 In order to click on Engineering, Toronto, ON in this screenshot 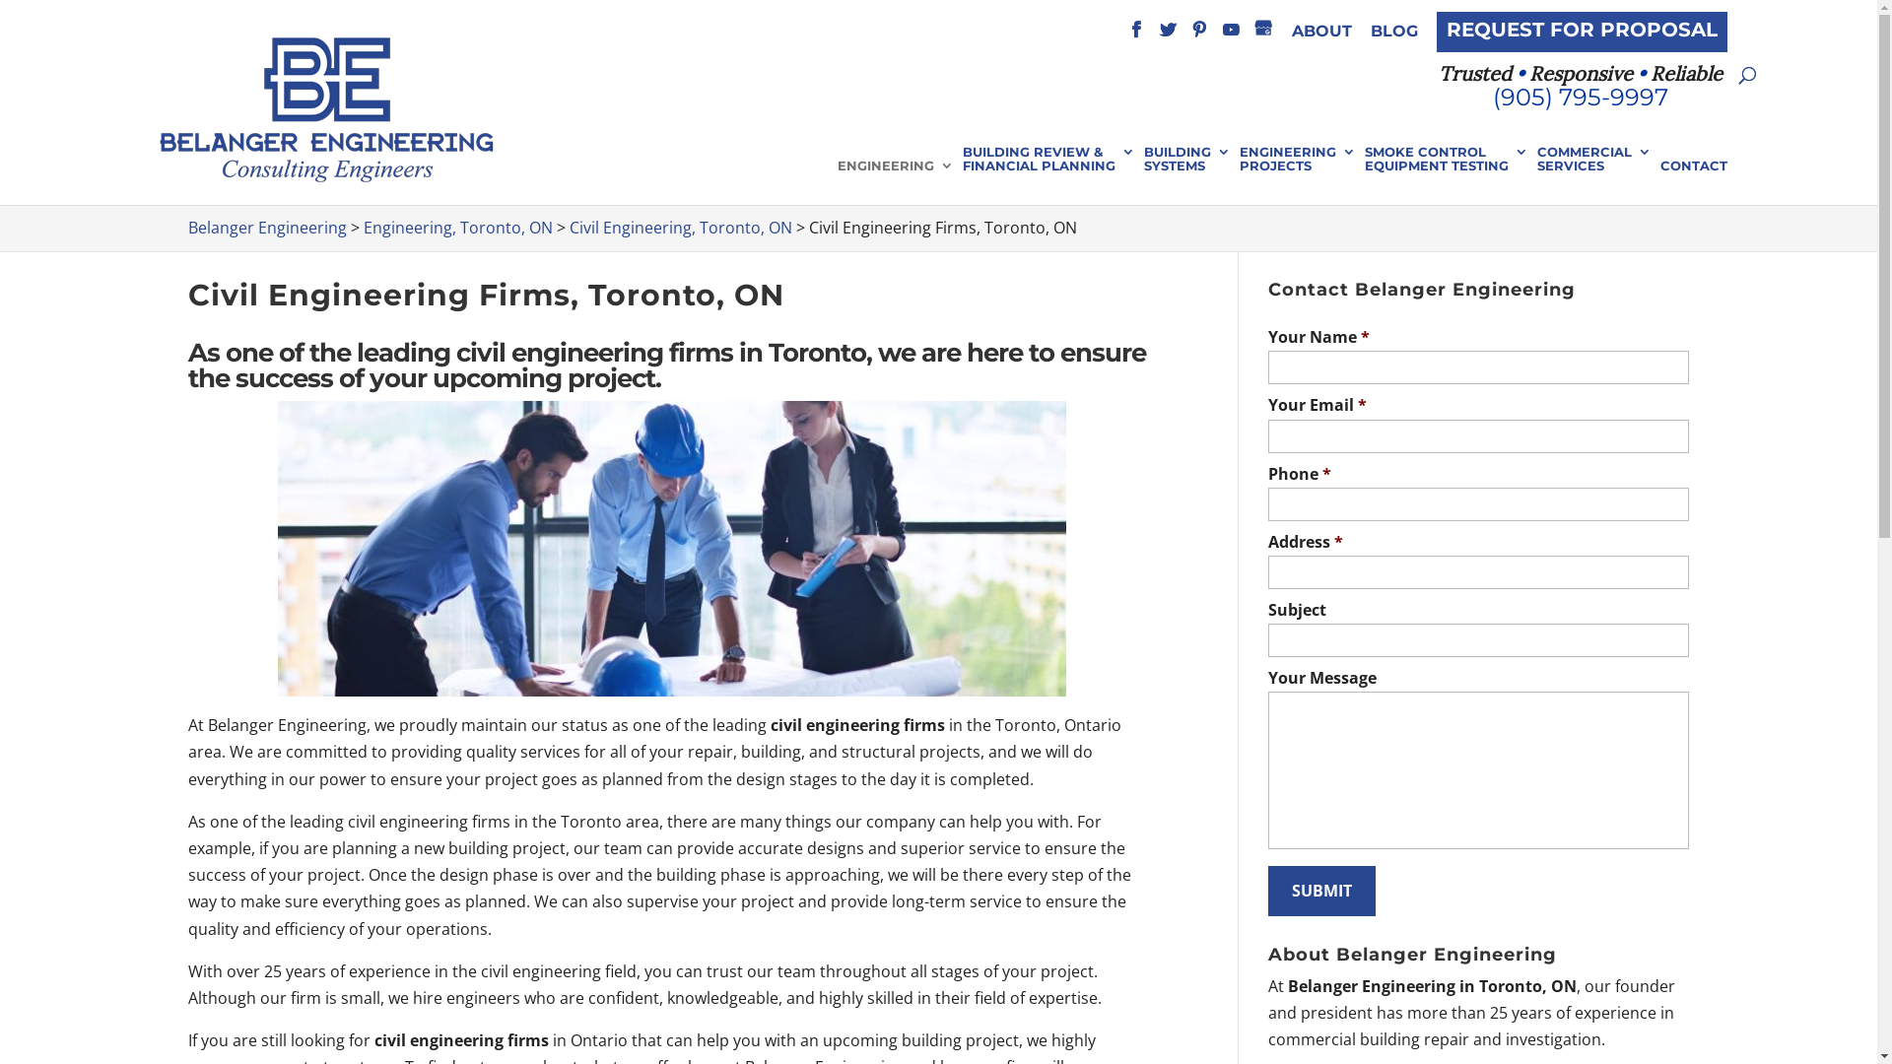, I will do `click(457, 228)`.